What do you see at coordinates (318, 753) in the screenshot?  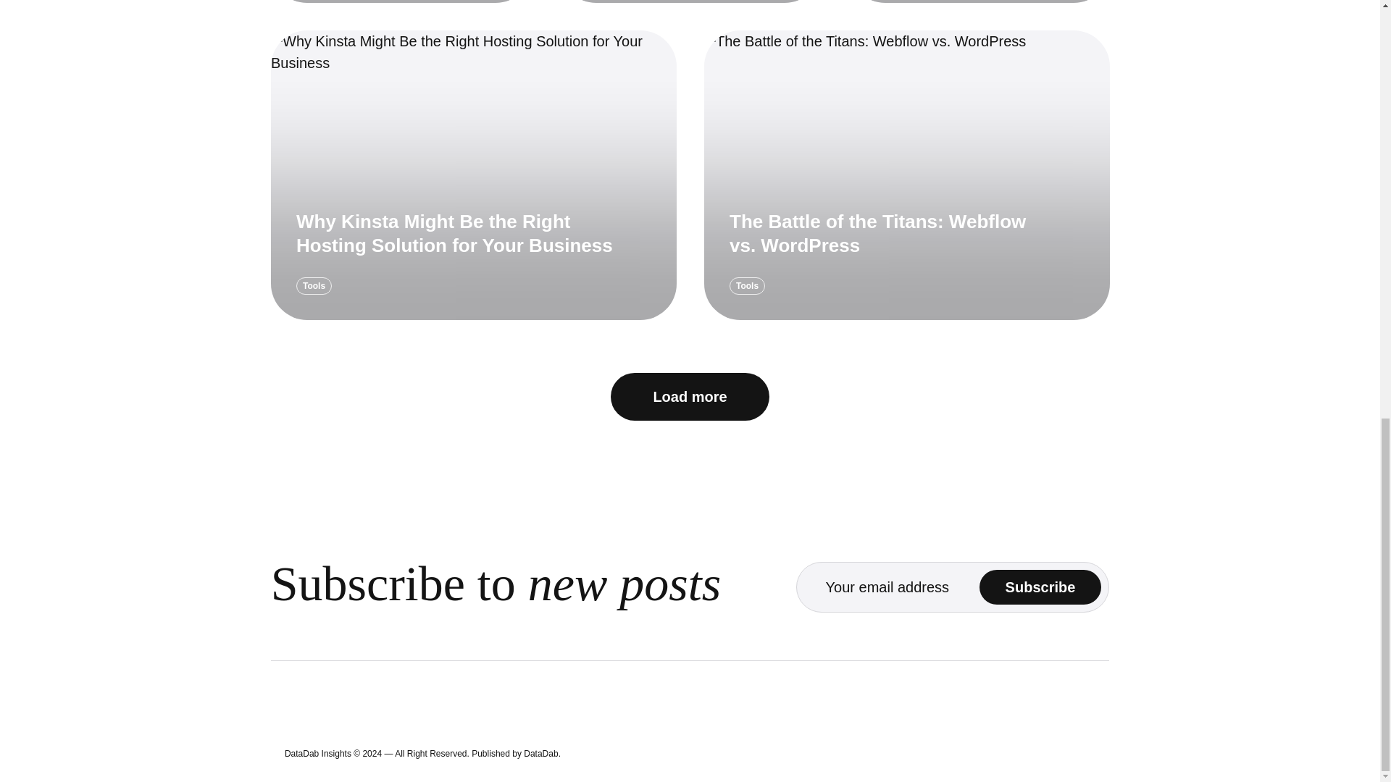 I see `DataDab Insights` at bounding box center [318, 753].